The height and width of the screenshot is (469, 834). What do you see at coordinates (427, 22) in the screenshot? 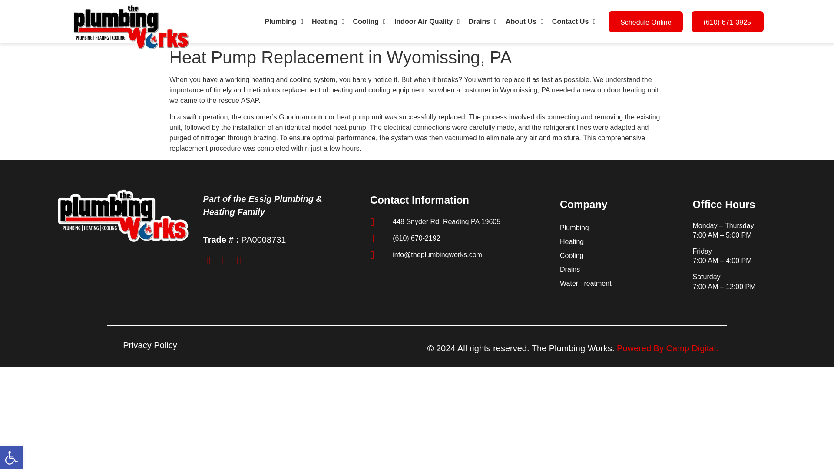
I see `Indoor Air Quality` at bounding box center [427, 22].